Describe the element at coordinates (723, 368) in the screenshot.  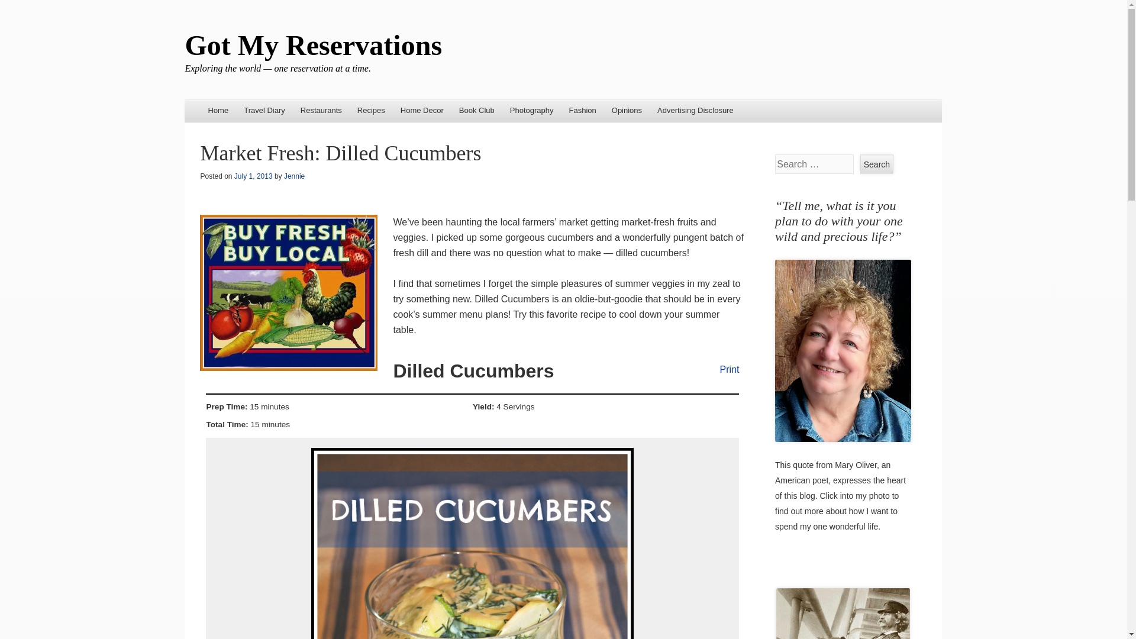
I see `Print this recipe` at that location.